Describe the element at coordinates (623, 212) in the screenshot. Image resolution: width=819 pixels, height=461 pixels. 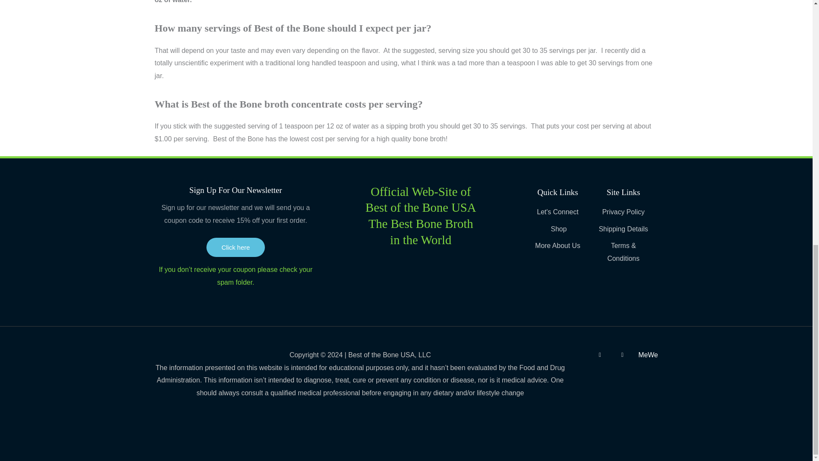
I see `Privacy Policy` at that location.